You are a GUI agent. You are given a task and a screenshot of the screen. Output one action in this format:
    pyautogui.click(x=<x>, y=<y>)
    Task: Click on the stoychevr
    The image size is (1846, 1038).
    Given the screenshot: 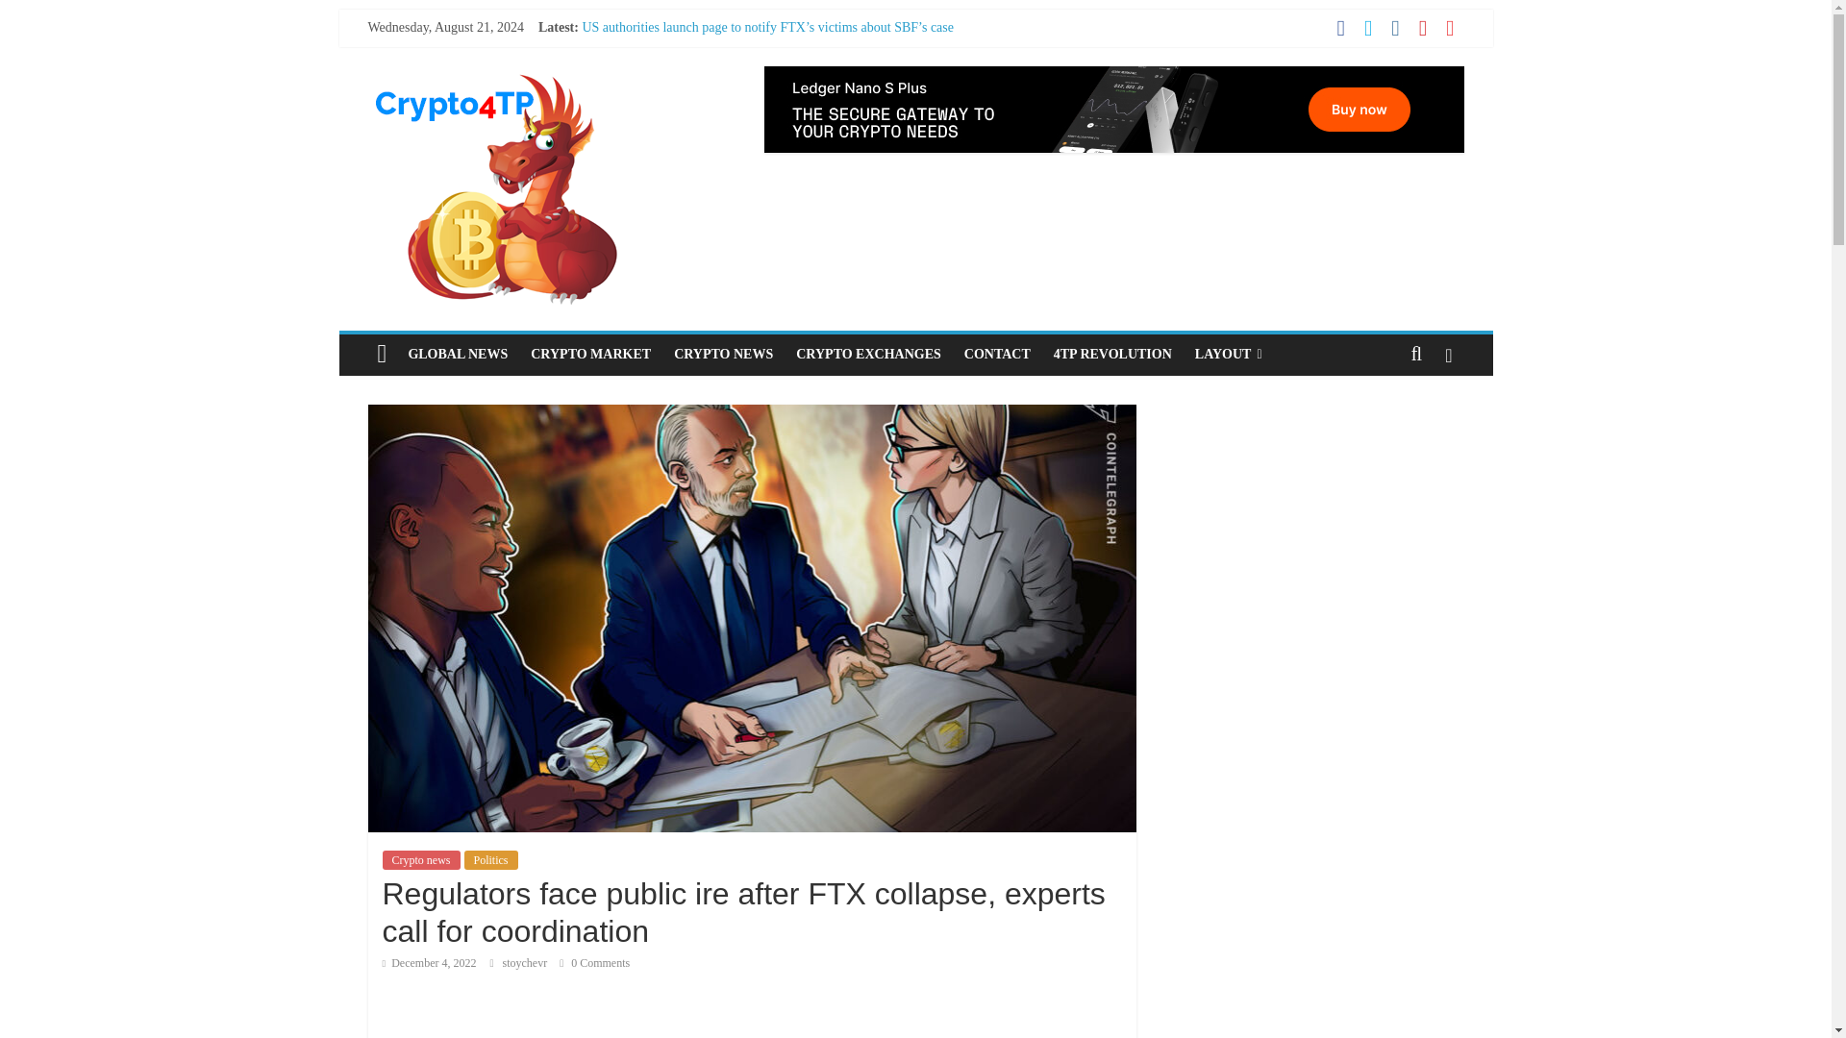 What is the action you would take?
    pyautogui.click(x=526, y=962)
    